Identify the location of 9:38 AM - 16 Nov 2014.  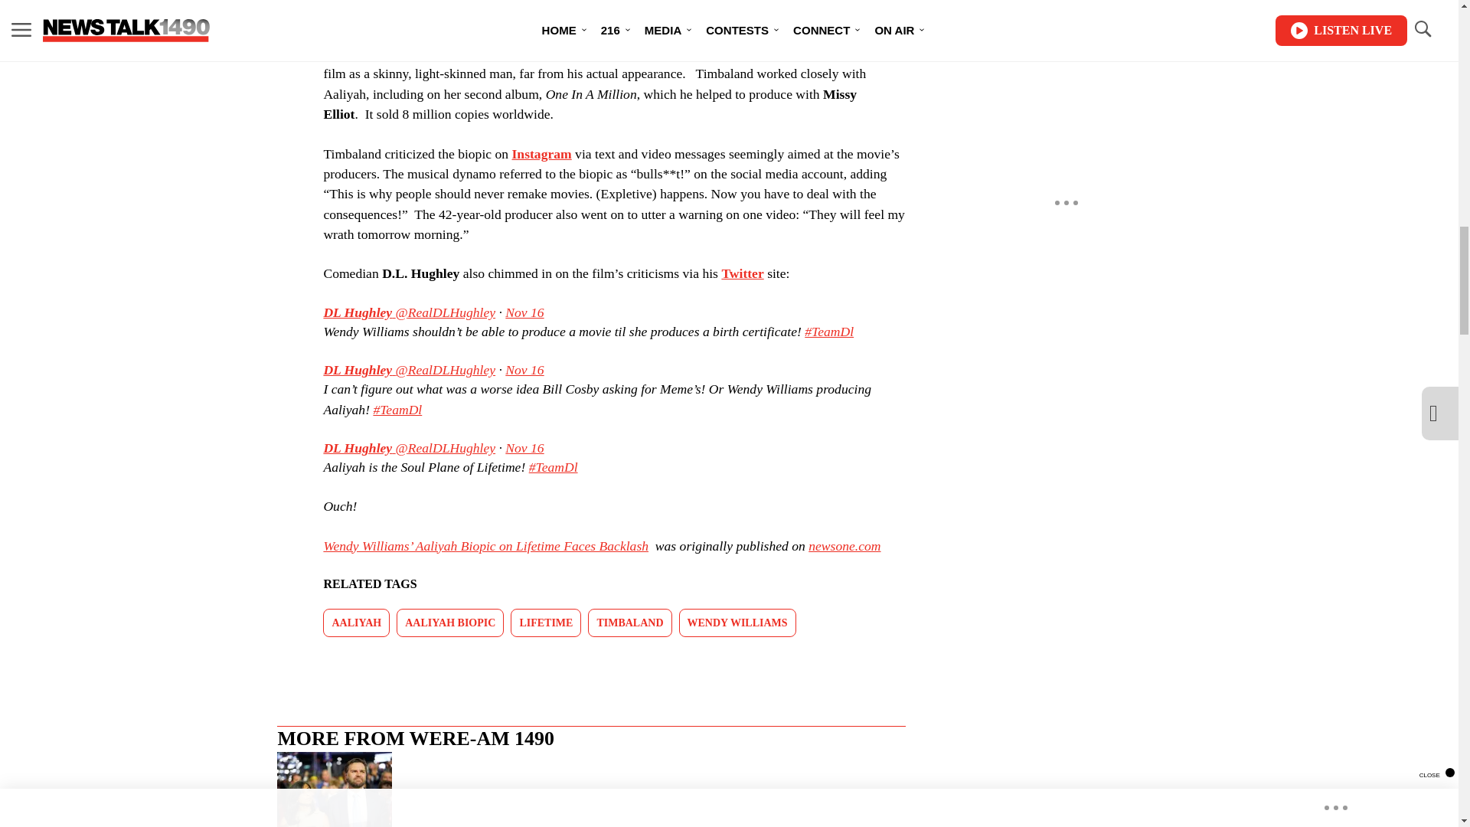
(524, 447).